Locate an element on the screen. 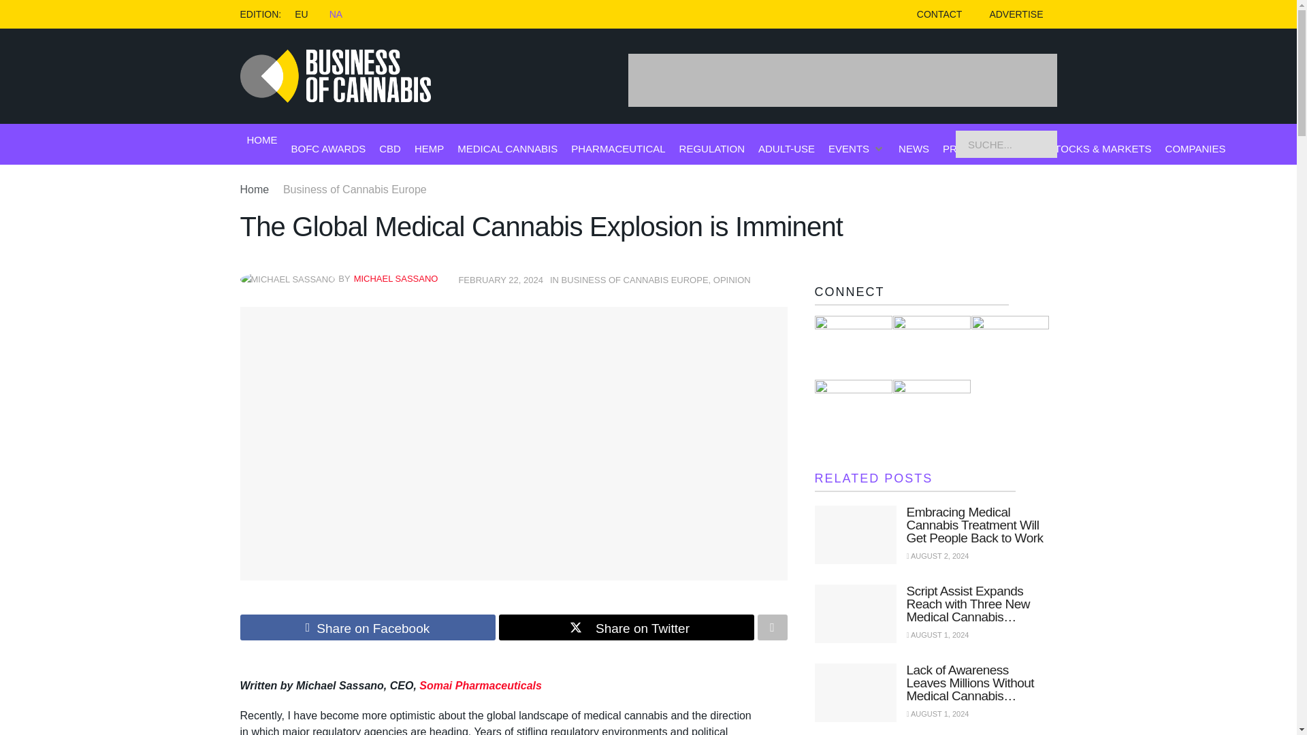 The height and width of the screenshot is (735, 1307). Share on Facebook is located at coordinates (367, 627).